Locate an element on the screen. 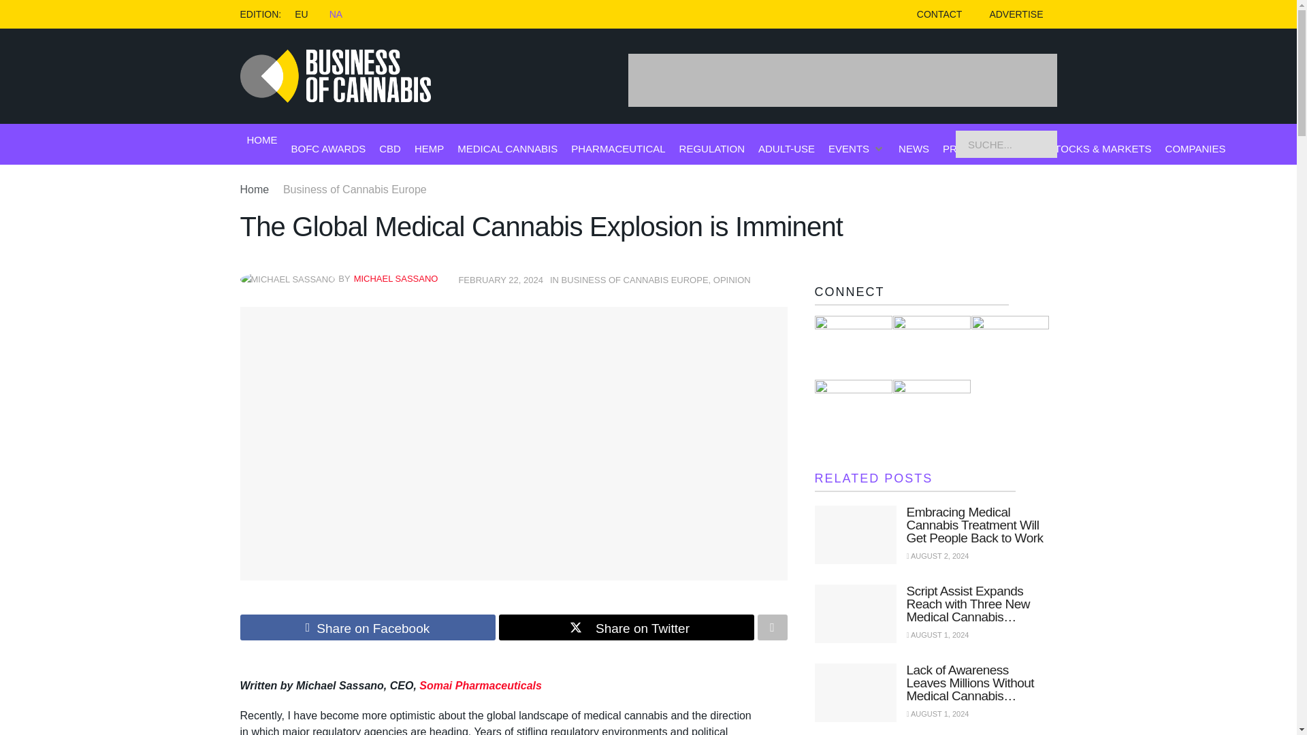 The height and width of the screenshot is (735, 1307). Share on Facebook is located at coordinates (367, 627).